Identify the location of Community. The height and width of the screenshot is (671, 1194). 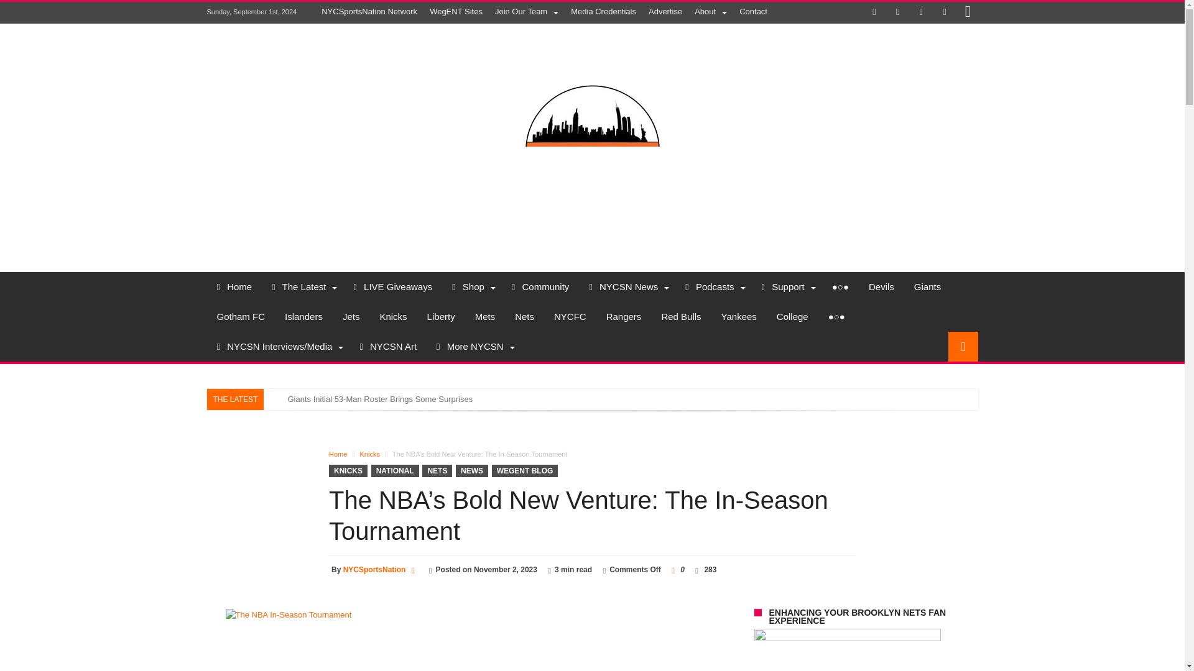
(540, 287).